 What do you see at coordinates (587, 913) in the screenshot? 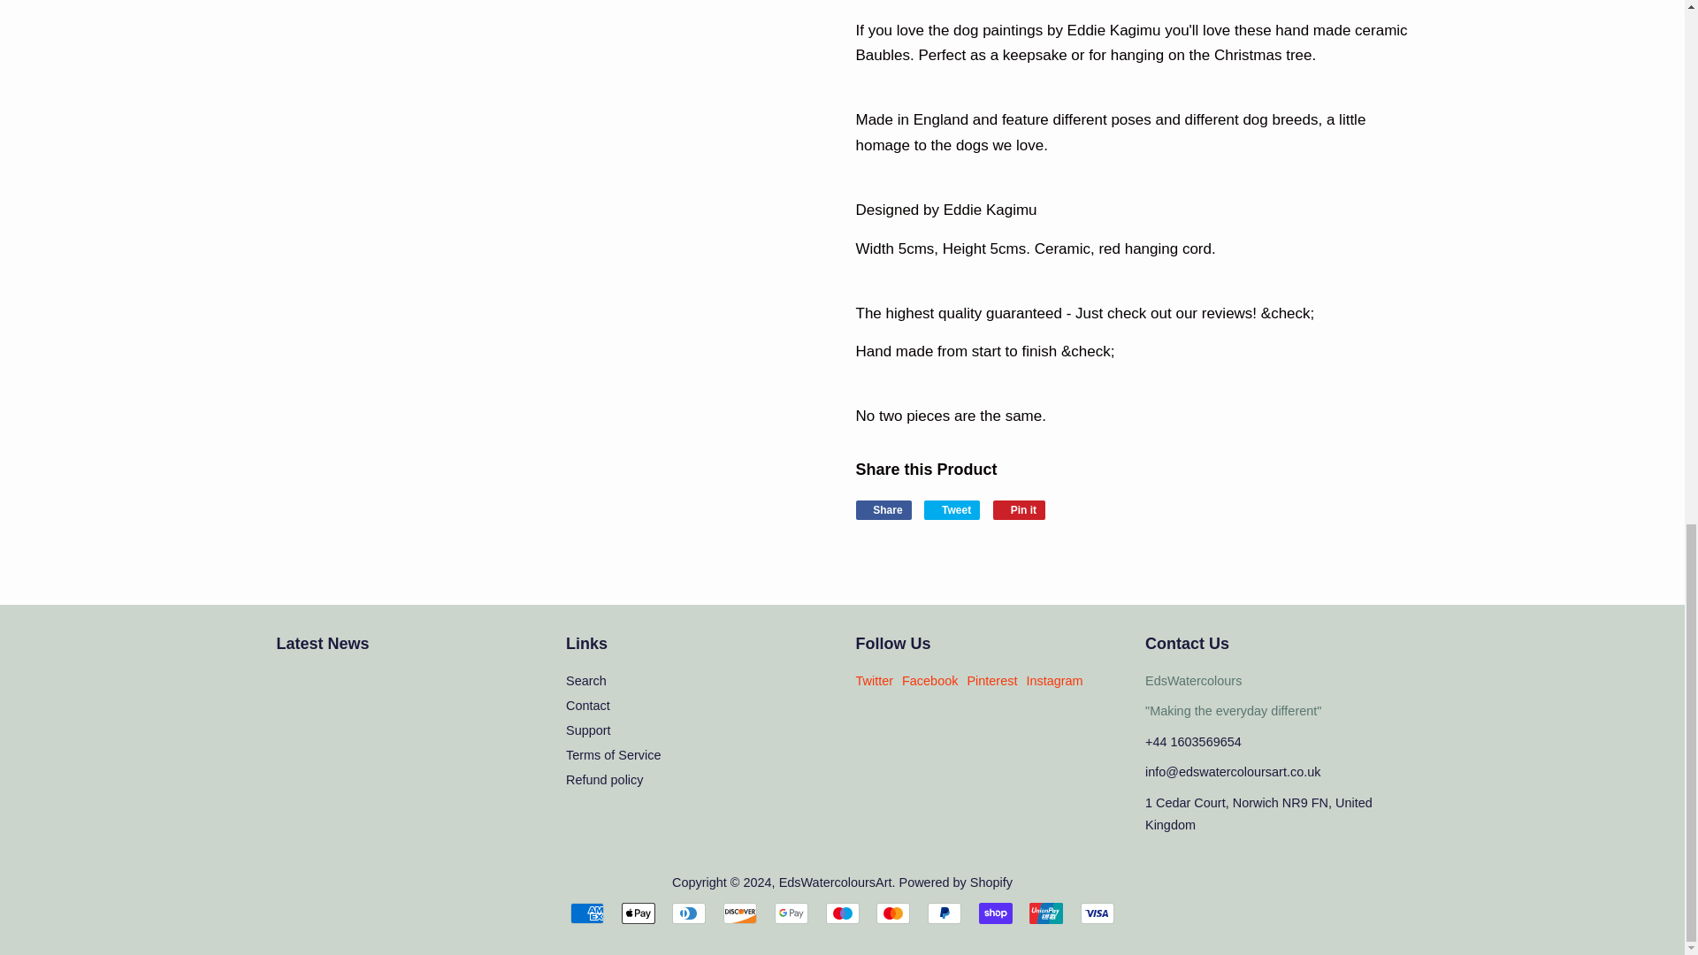
I see `American Express` at bounding box center [587, 913].